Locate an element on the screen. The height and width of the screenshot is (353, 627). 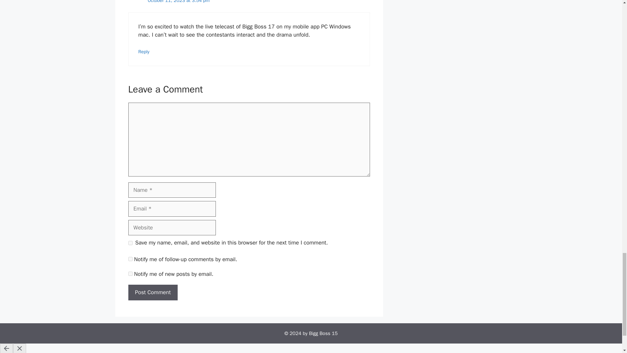
Reply is located at coordinates (144, 52).